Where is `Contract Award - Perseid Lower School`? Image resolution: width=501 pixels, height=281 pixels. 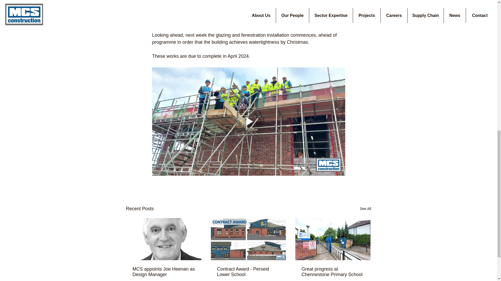 Contract Award - Perseid Lower School is located at coordinates (248, 272).